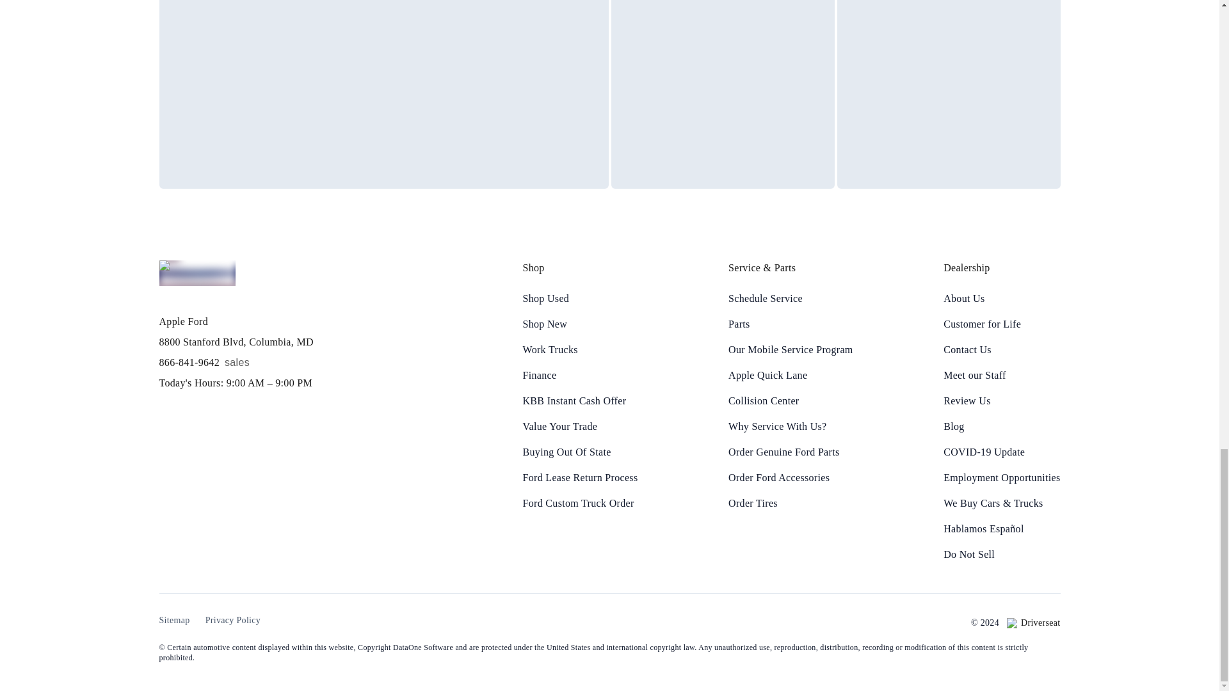 Image resolution: width=1229 pixels, height=691 pixels. What do you see at coordinates (580, 478) in the screenshot?
I see `Ford Lease Return Process` at bounding box center [580, 478].